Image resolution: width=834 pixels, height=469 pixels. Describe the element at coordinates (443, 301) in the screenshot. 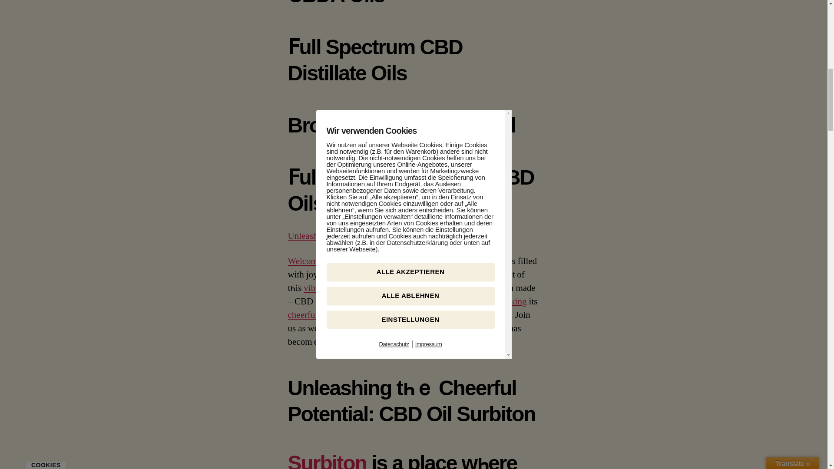

I see `natural` at that location.